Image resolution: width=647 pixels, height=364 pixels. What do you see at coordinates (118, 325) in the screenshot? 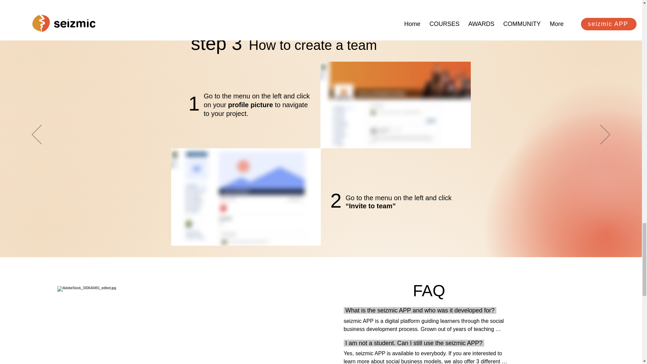
I see `Image by Tingey Injury Law Firm` at bounding box center [118, 325].